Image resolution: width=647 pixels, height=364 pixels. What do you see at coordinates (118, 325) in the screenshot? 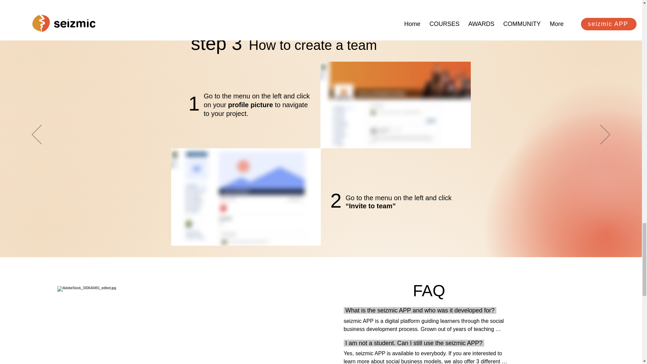
I see `Image by Tingey Injury Law Firm` at bounding box center [118, 325].